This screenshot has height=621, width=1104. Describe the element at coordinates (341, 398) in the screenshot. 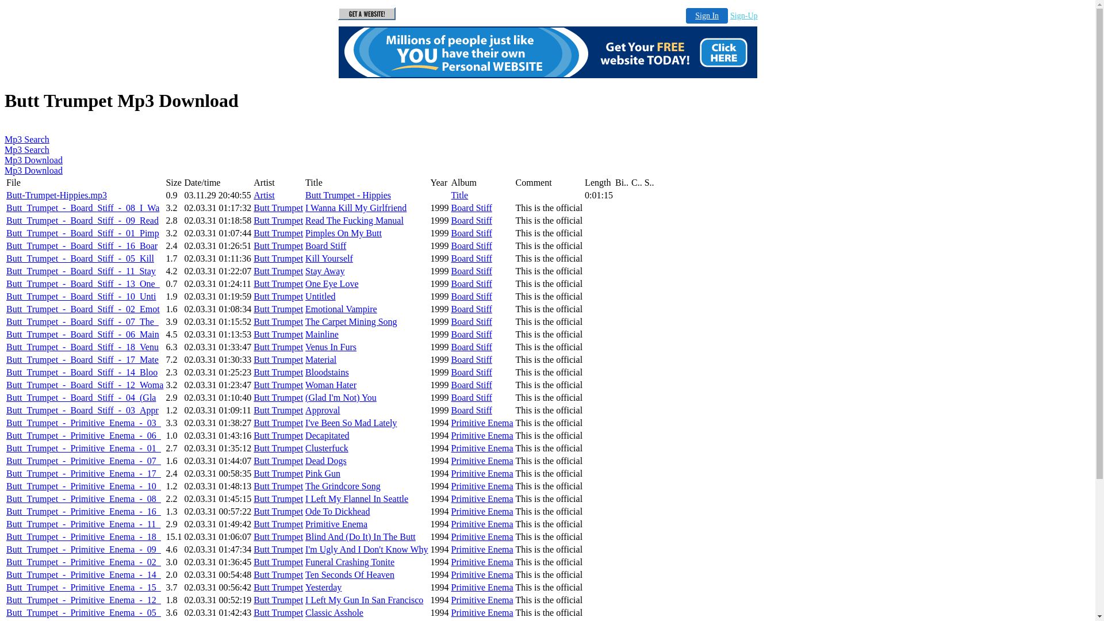

I see `(Glad I'm Not) You` at that location.